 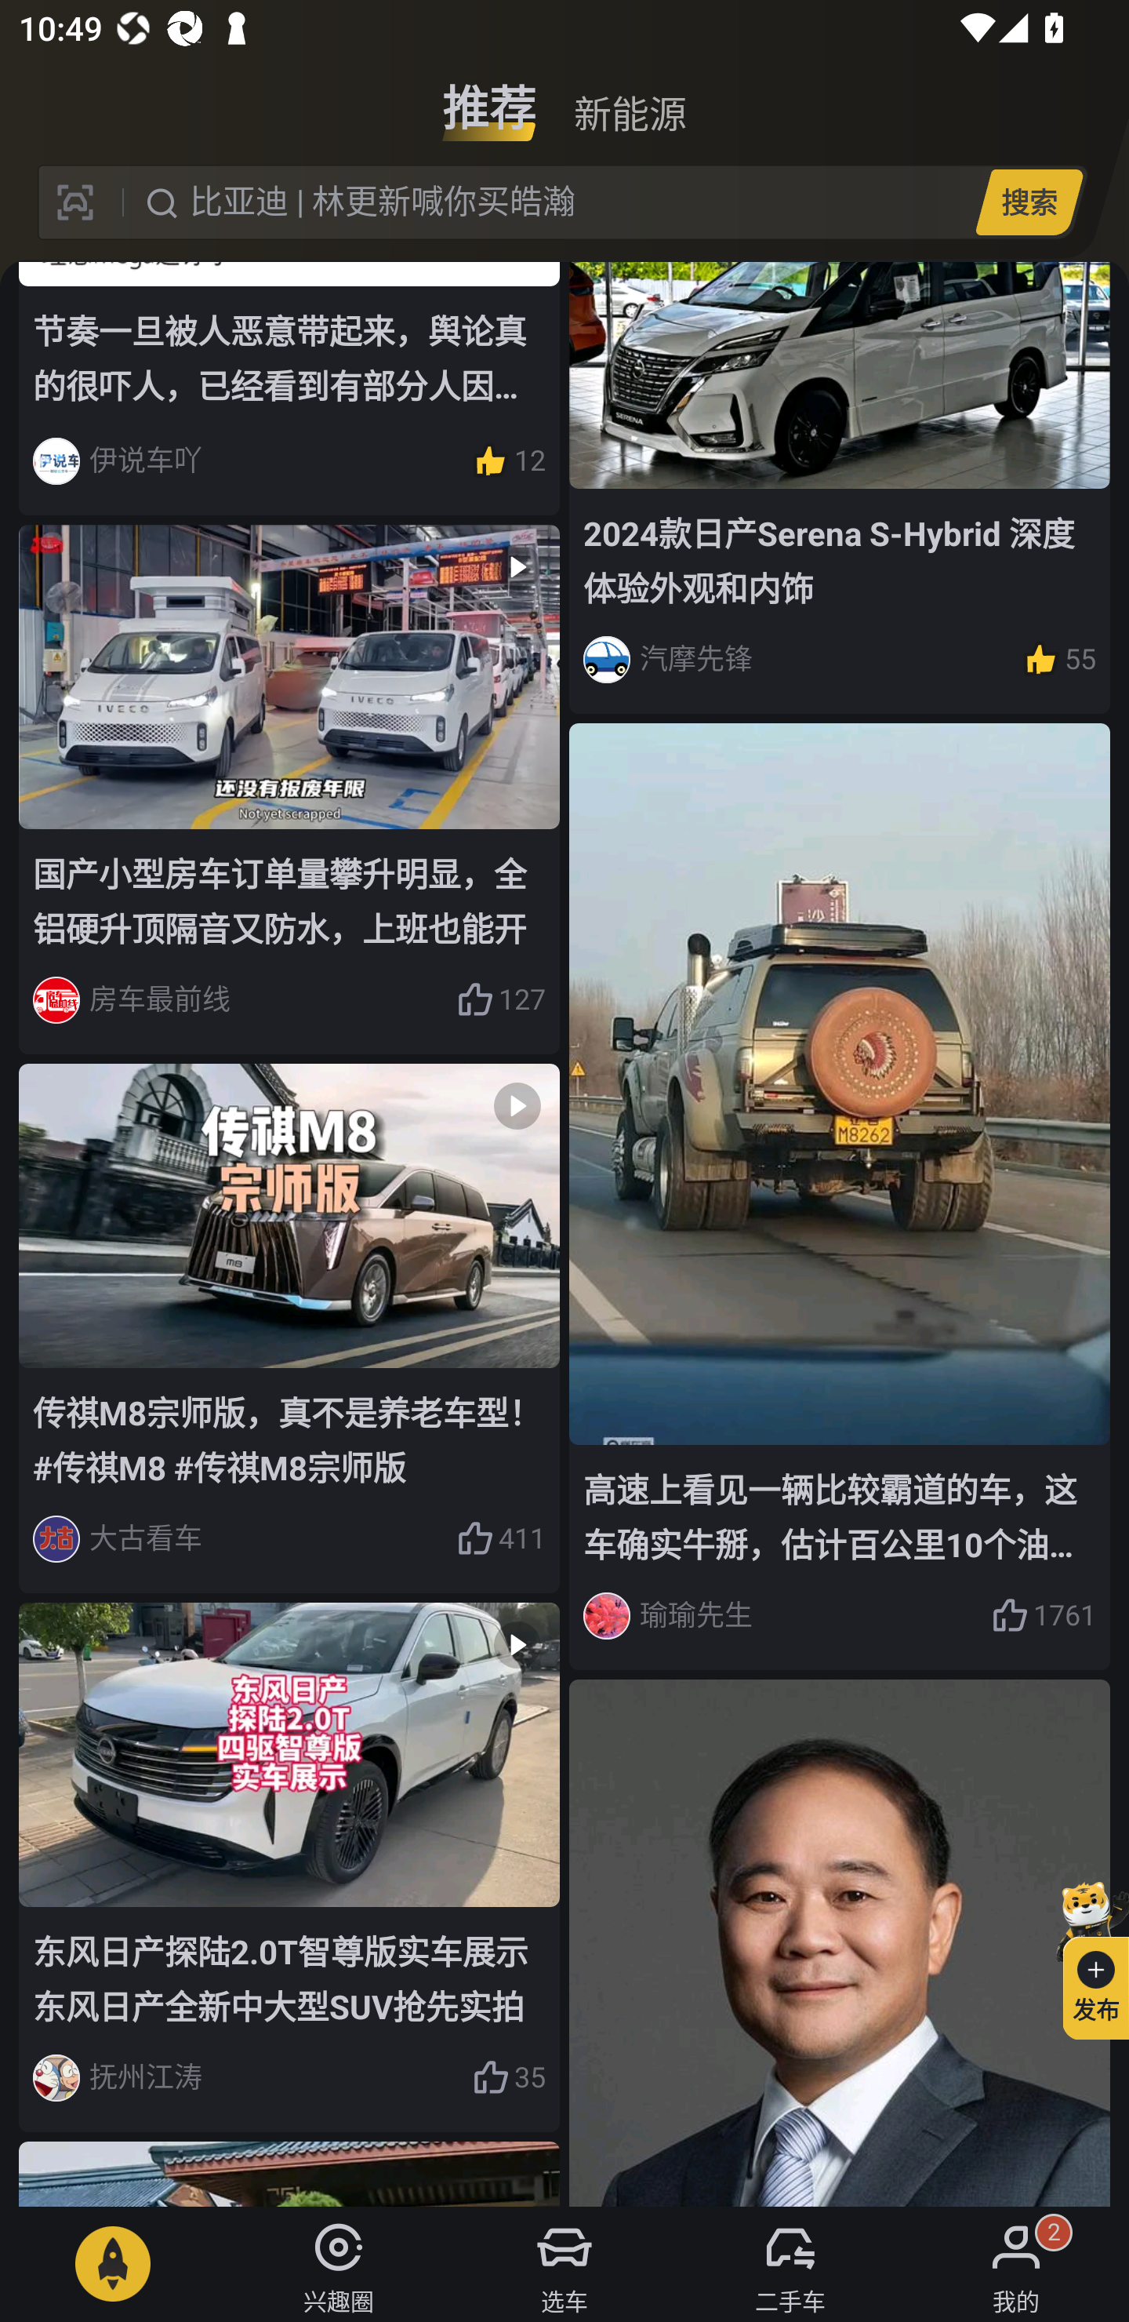 I want to click on  传祺M8宗师版，真不是养老车型！#传祺M8 #传祺M8宗师版 大古看车 411, so click(x=289, y=1327).